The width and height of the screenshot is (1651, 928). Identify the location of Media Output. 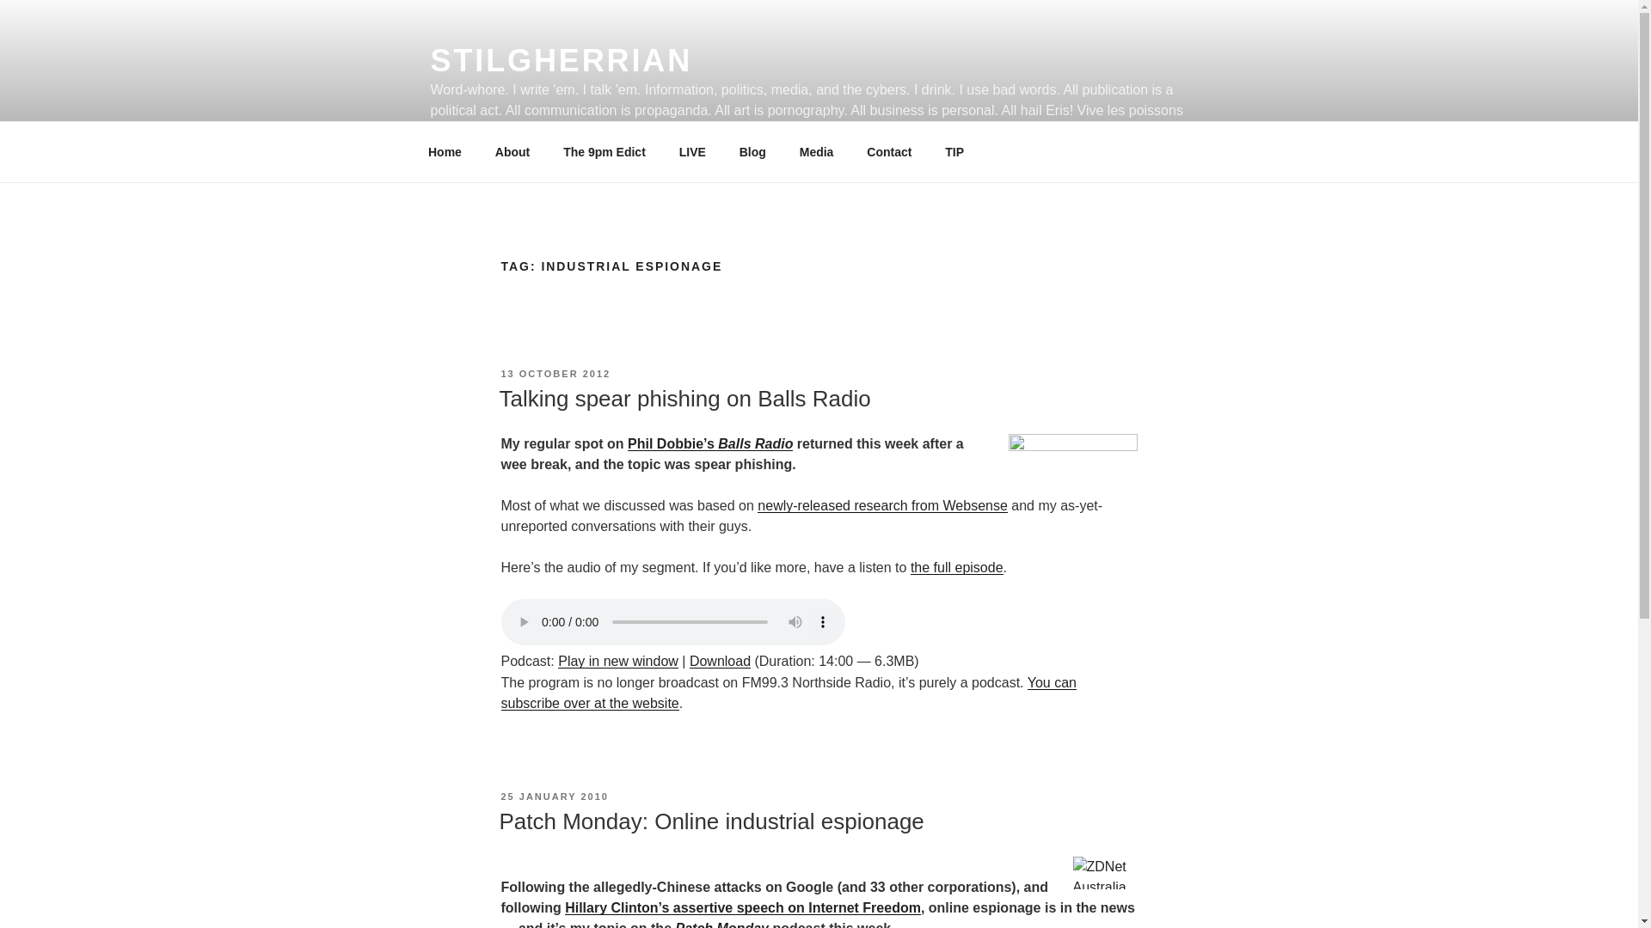
(816, 151).